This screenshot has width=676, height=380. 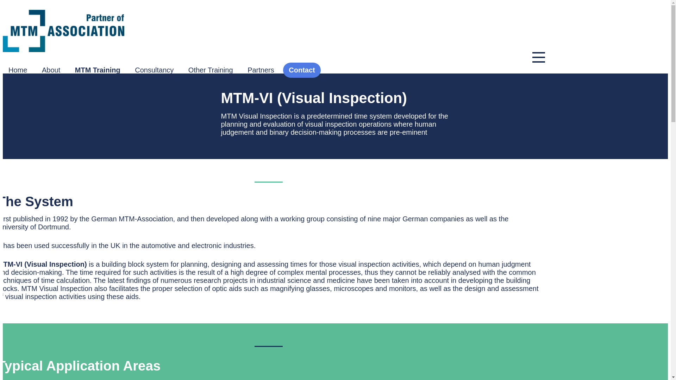 What do you see at coordinates (302, 70) in the screenshot?
I see `Contact` at bounding box center [302, 70].